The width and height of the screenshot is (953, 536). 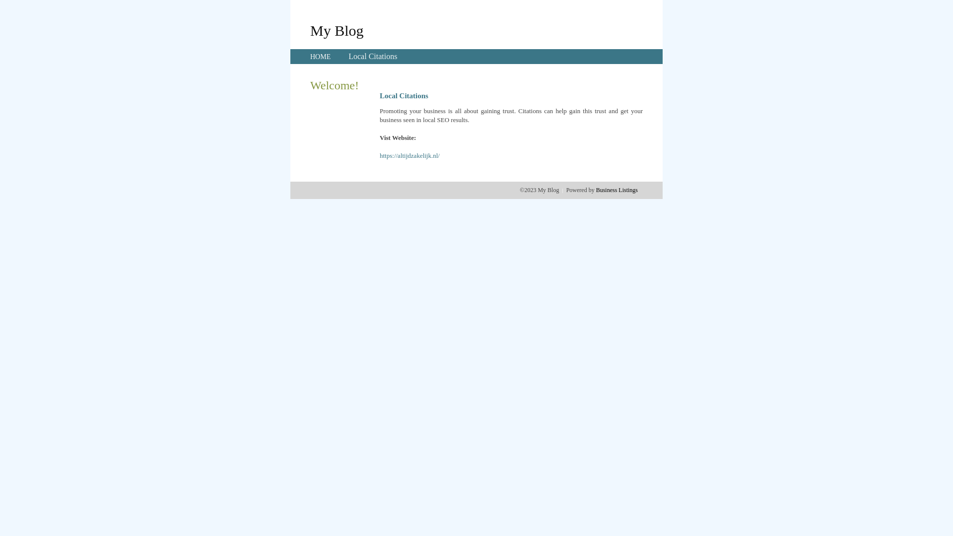 I want to click on https://altijdzakelijk.nl/, so click(x=410, y=156).